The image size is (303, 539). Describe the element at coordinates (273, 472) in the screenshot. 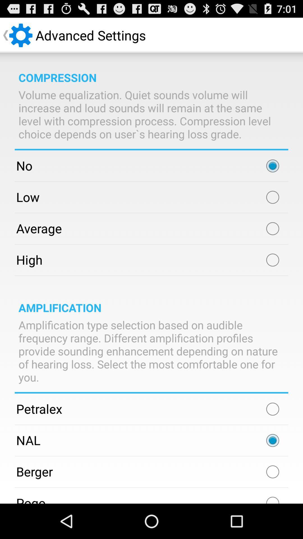

I see `toggle berger` at that location.